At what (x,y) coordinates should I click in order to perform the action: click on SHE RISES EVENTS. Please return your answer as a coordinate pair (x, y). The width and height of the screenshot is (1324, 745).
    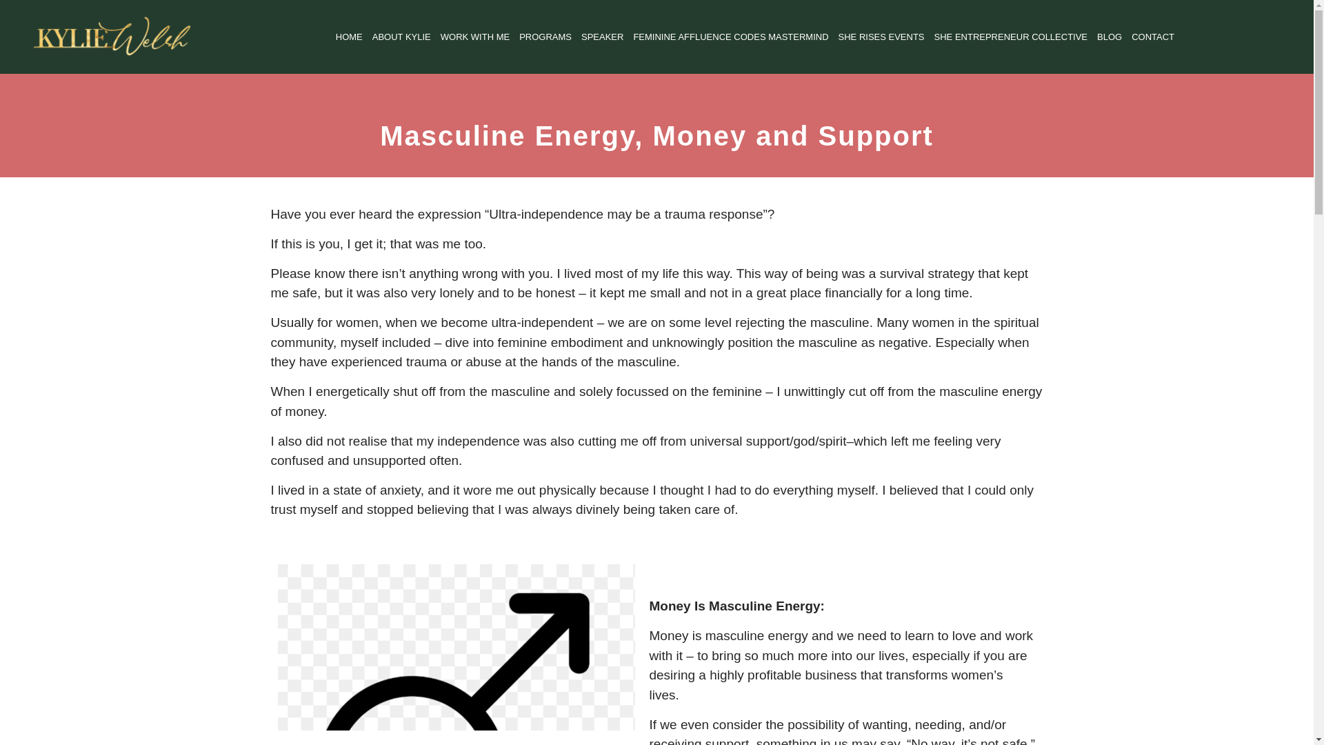
    Looking at the image, I should click on (881, 37).